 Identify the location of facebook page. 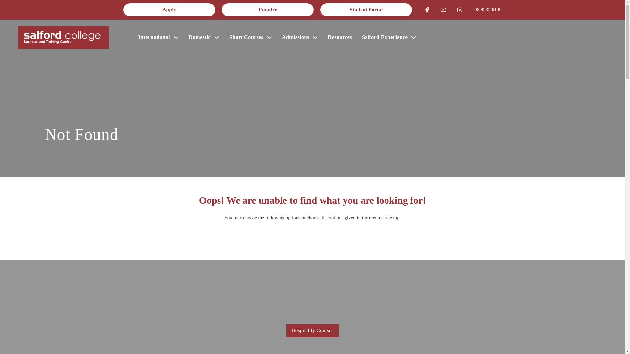
(427, 10).